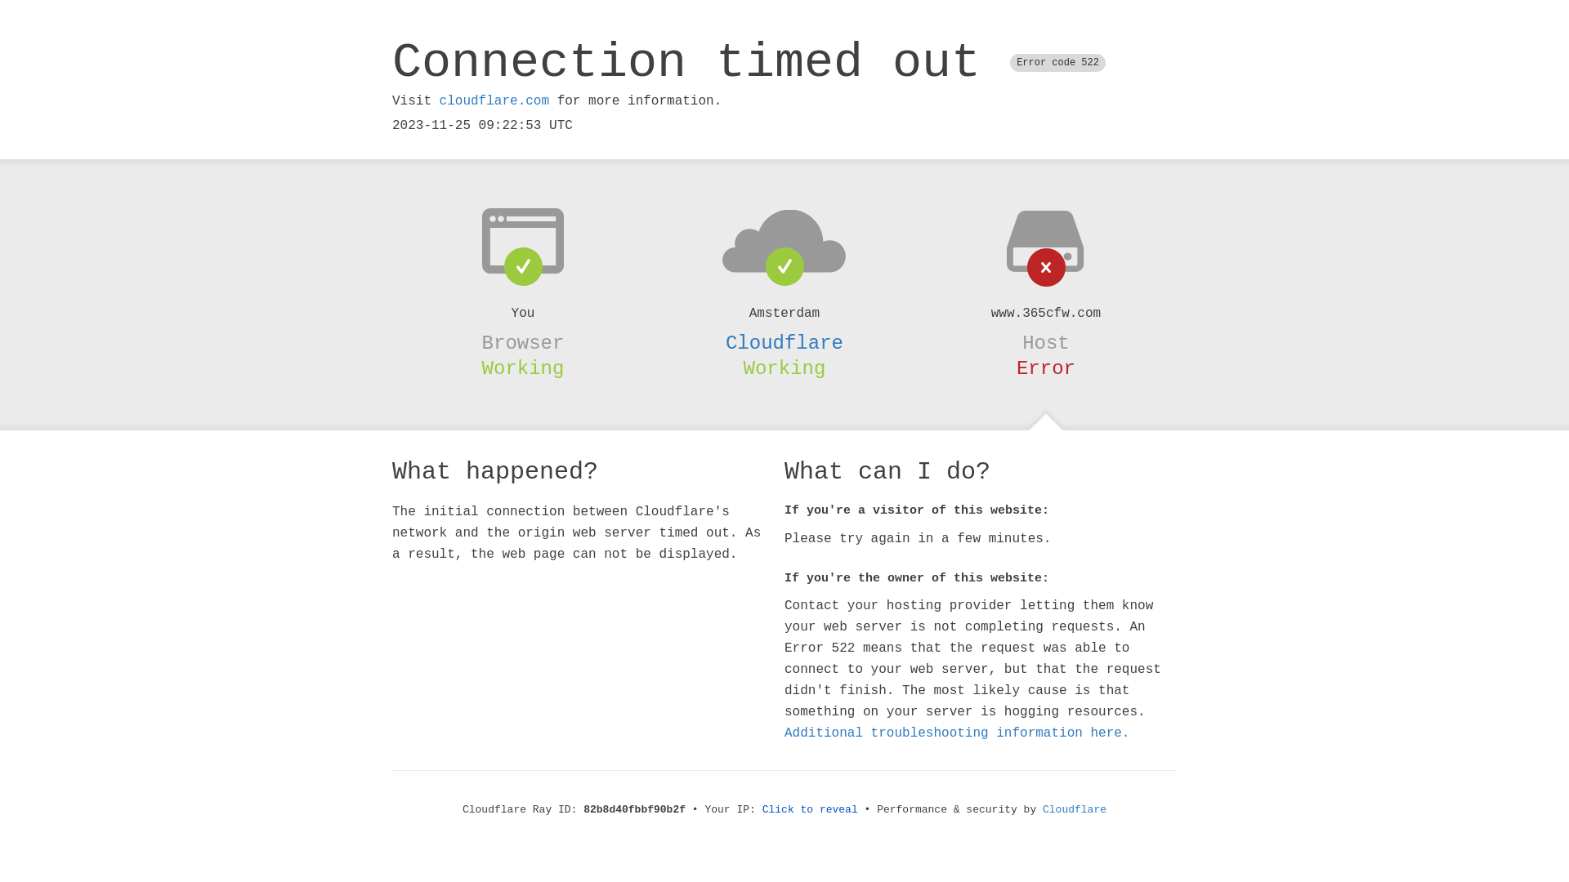  I want to click on cloudflare.com, so click(494, 101).